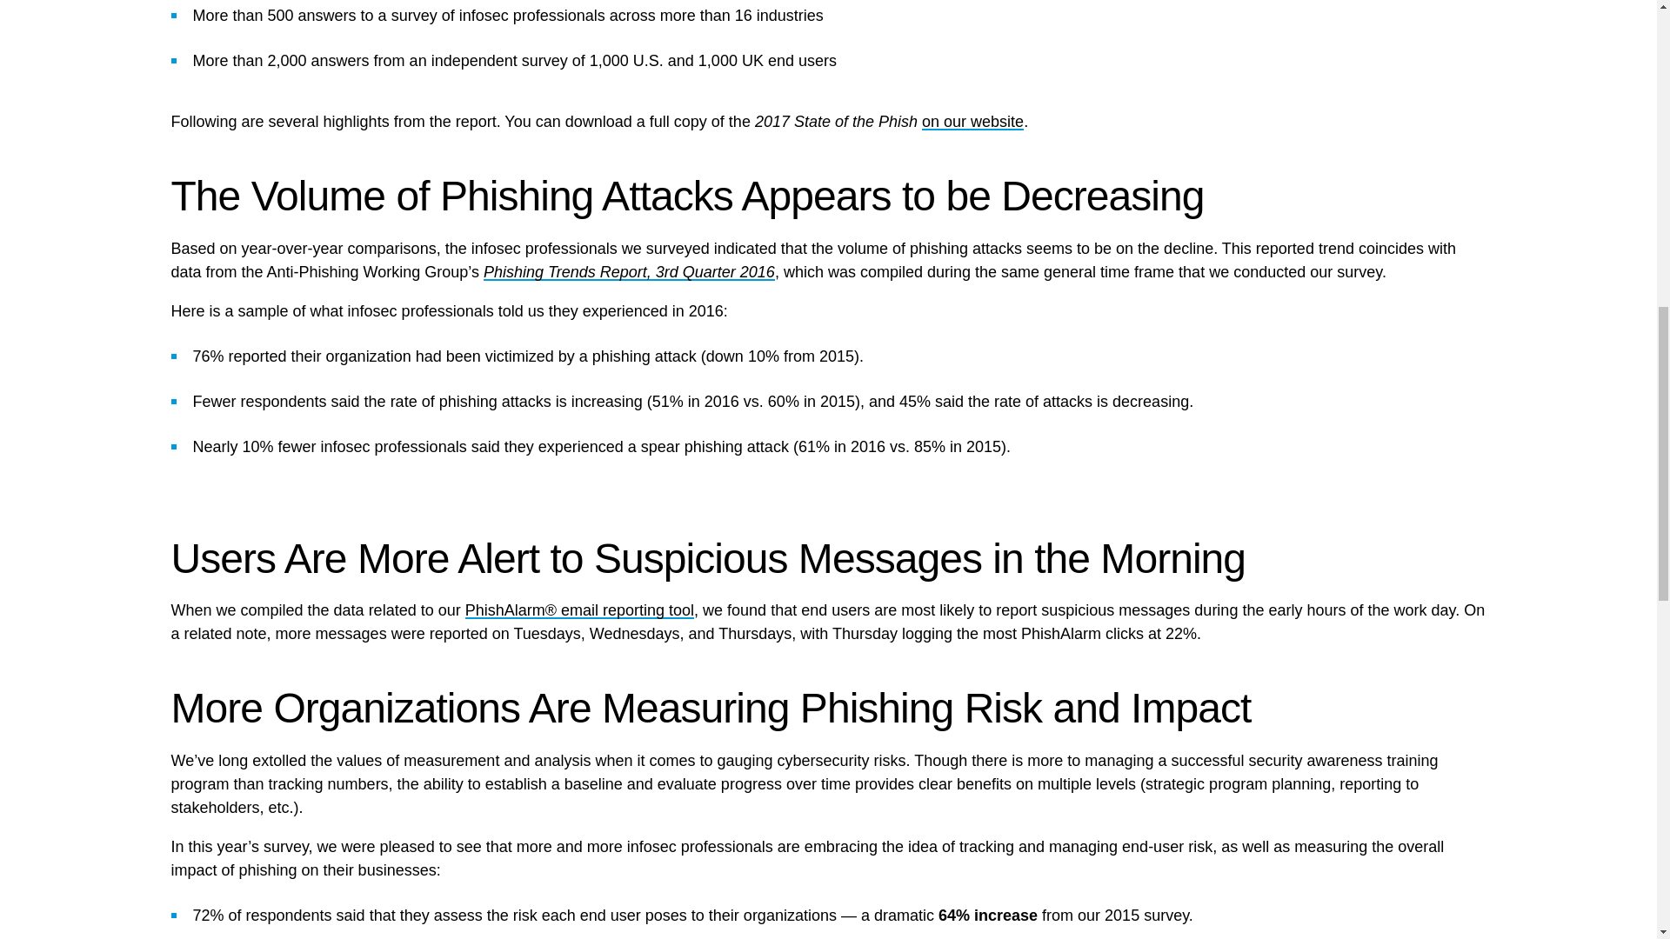  What do you see at coordinates (579, 610) in the screenshot?
I see `Phishing Email Reporting, Analysis, and Remediation` at bounding box center [579, 610].